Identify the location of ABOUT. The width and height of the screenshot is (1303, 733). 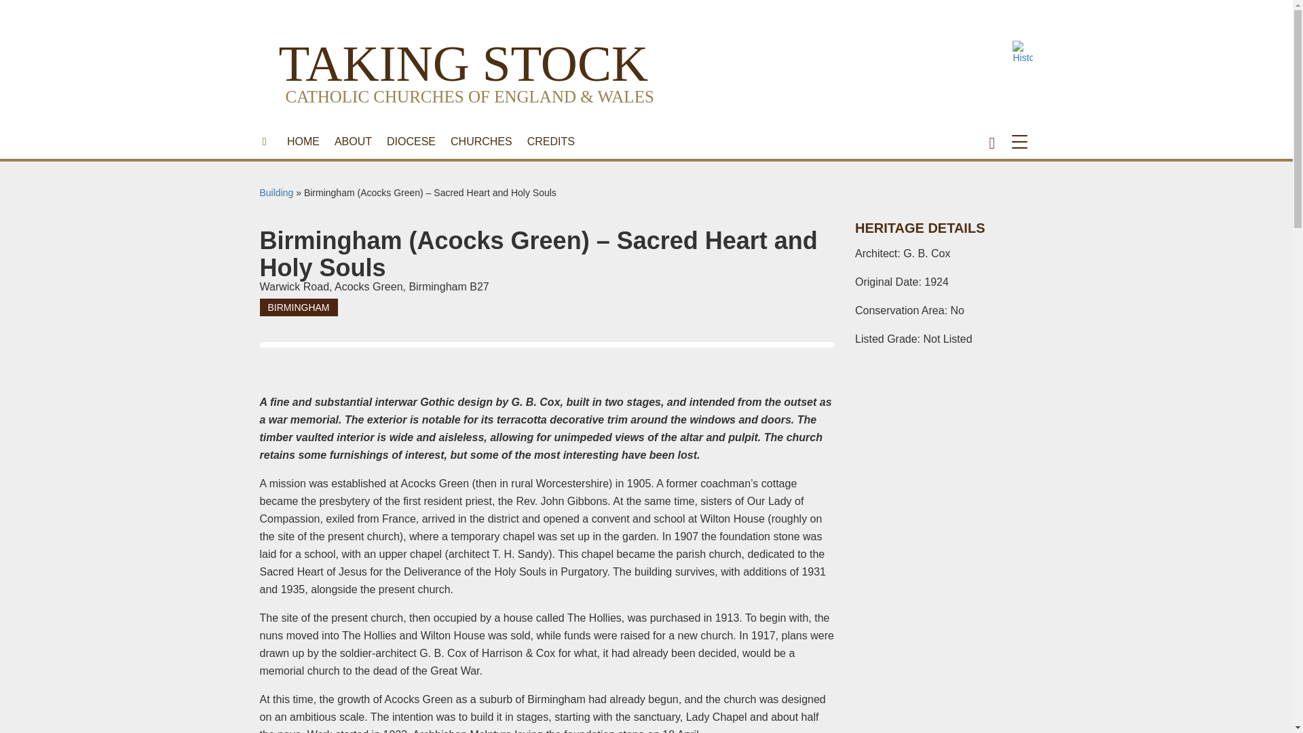
(353, 141).